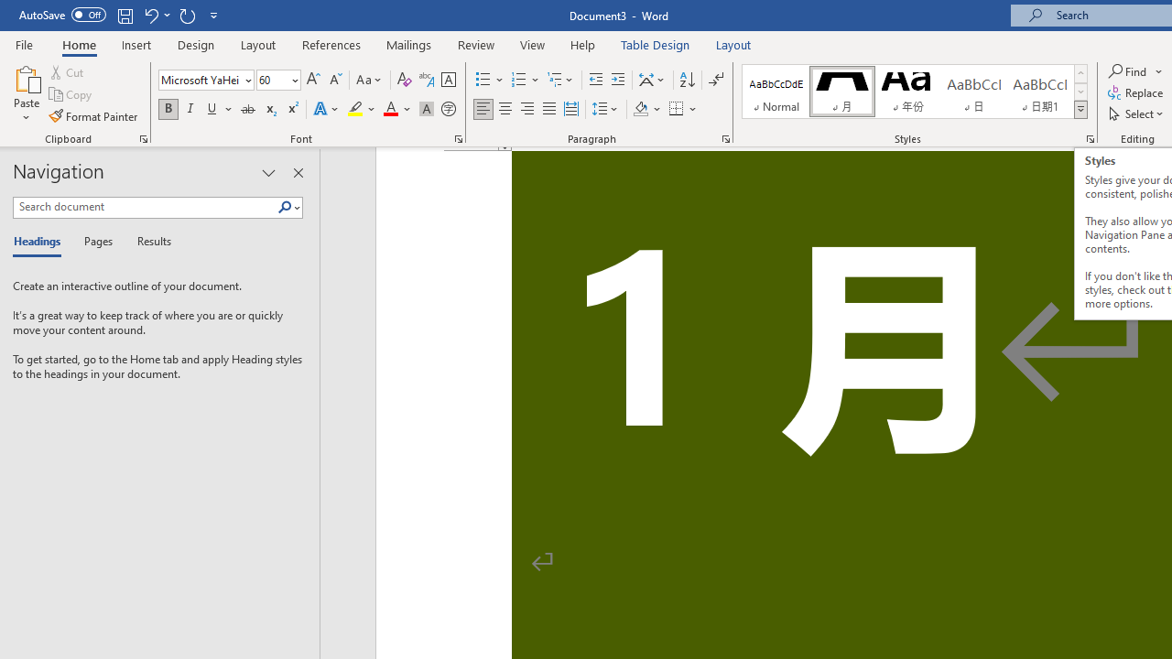 The image size is (1172, 659). Describe the element at coordinates (915, 92) in the screenshot. I see `AutomationID: QuickStylesGallery` at that location.